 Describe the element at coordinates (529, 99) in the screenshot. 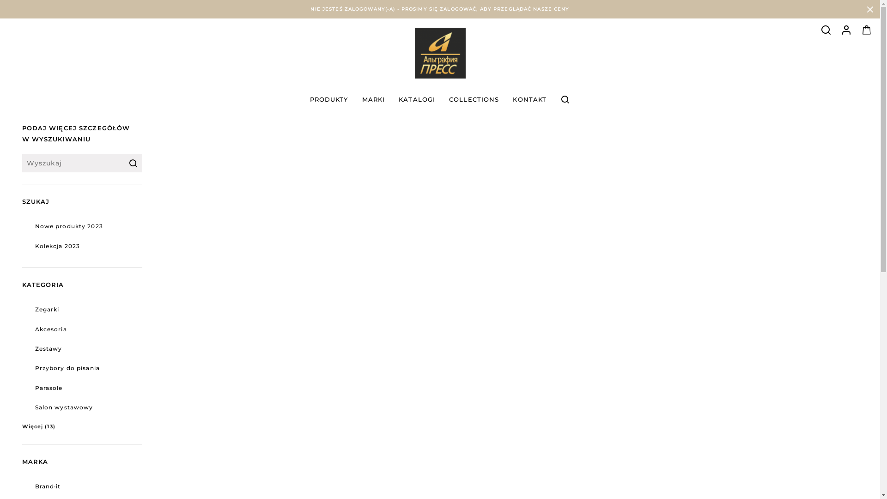

I see `KONTAKT` at that location.